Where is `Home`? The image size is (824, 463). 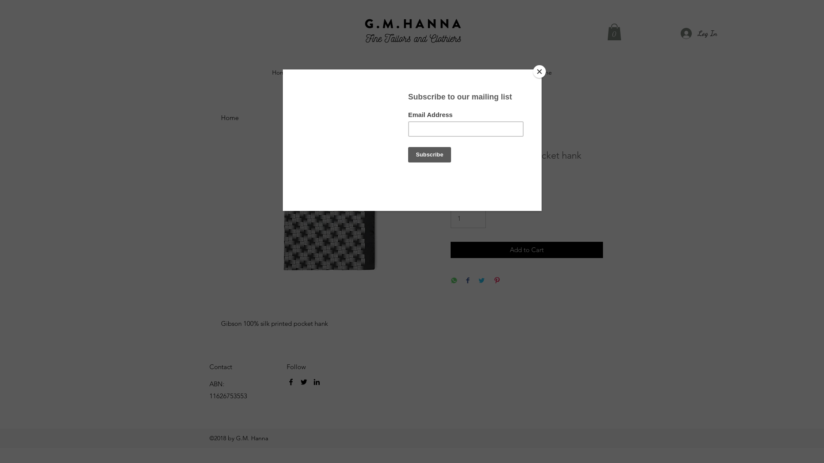 Home is located at coordinates (280, 72).